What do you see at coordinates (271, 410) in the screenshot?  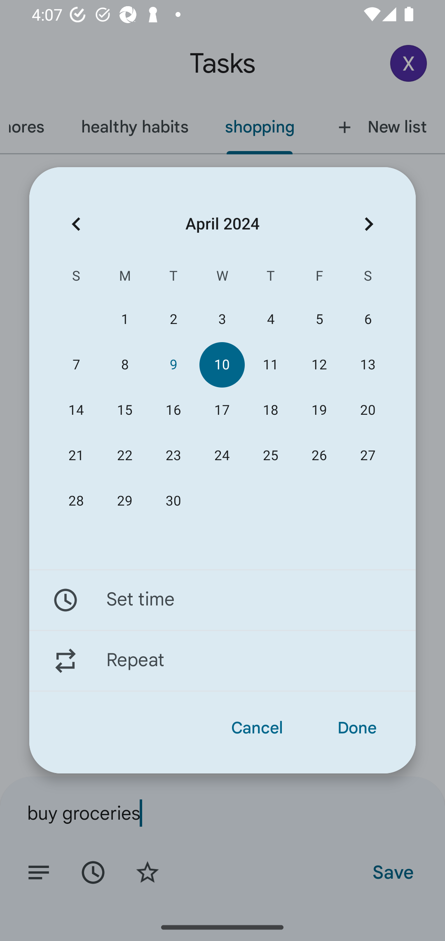 I see `18 18 April 2024` at bounding box center [271, 410].